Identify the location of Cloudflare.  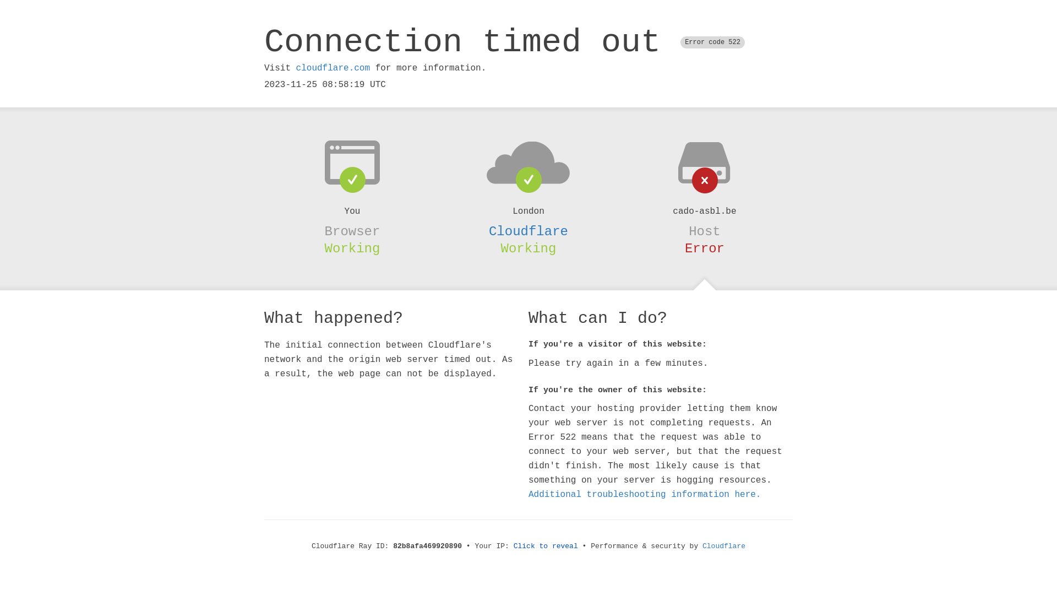
(724, 547).